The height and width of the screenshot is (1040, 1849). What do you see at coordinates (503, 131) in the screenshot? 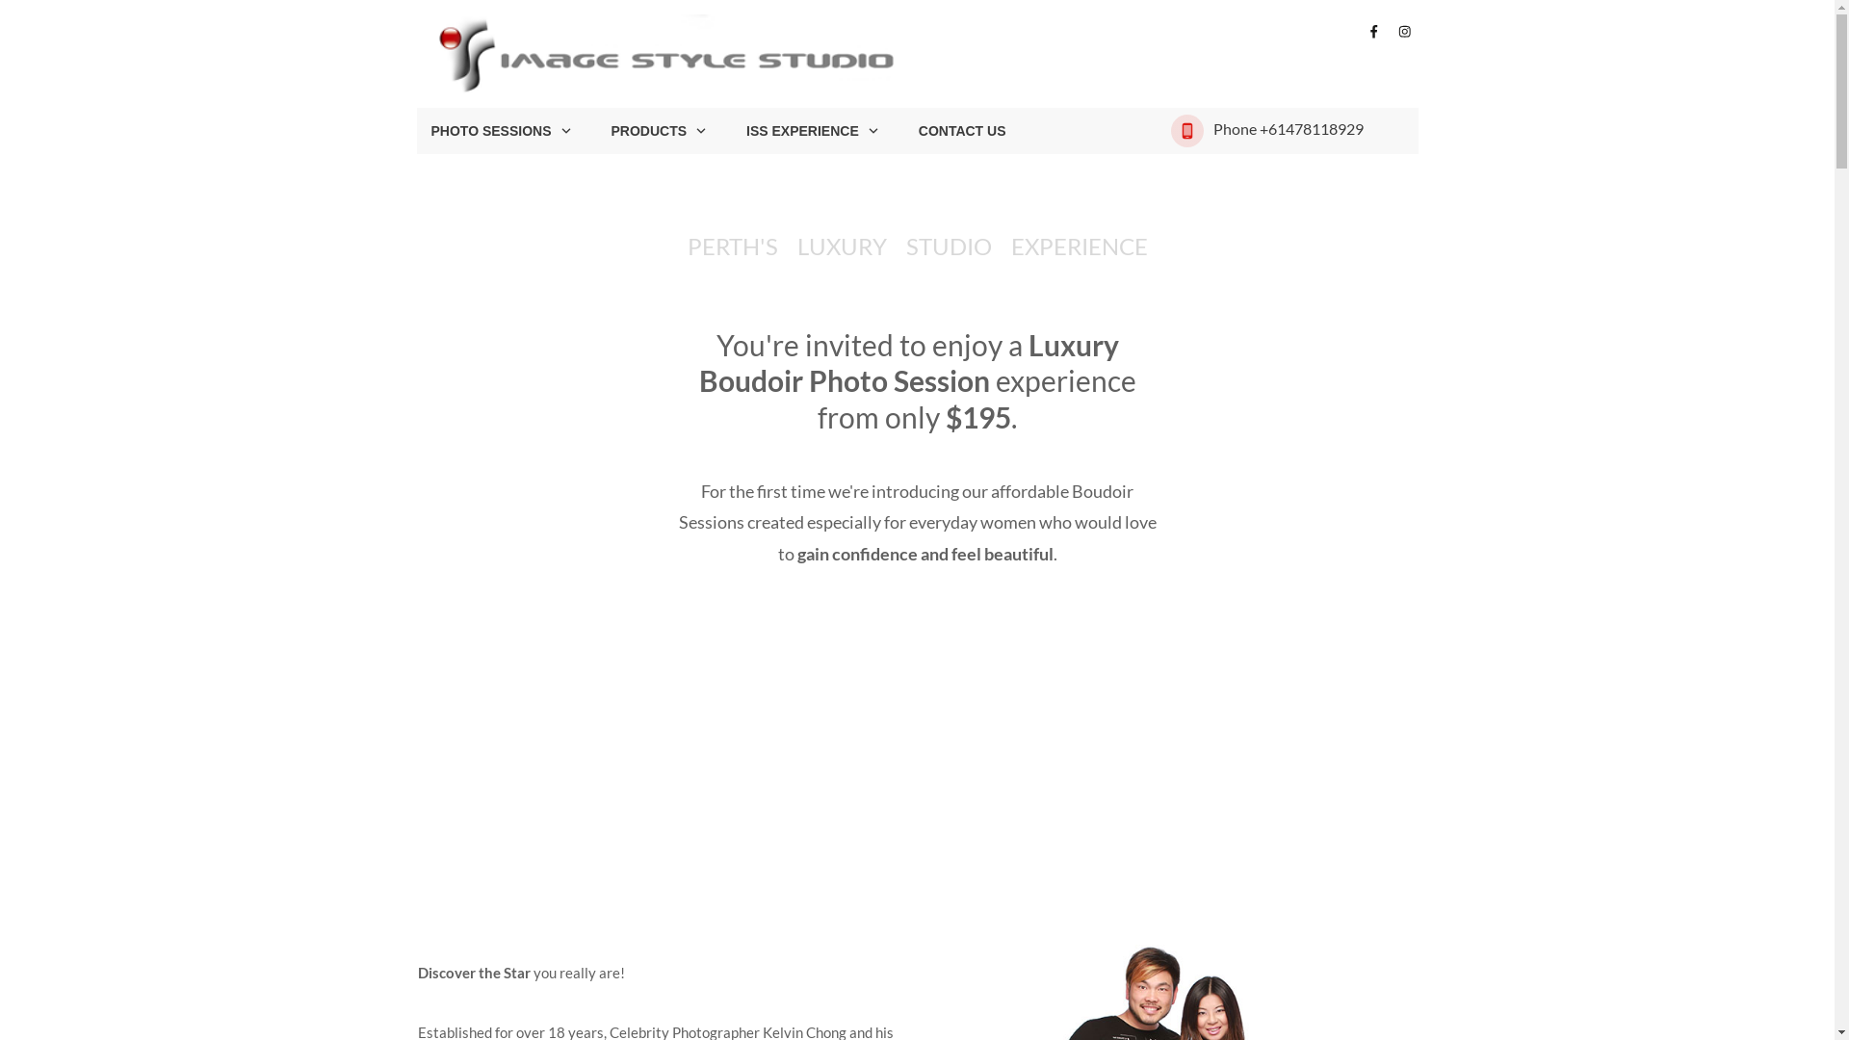
I see `PHOTO SESSIONS` at bounding box center [503, 131].